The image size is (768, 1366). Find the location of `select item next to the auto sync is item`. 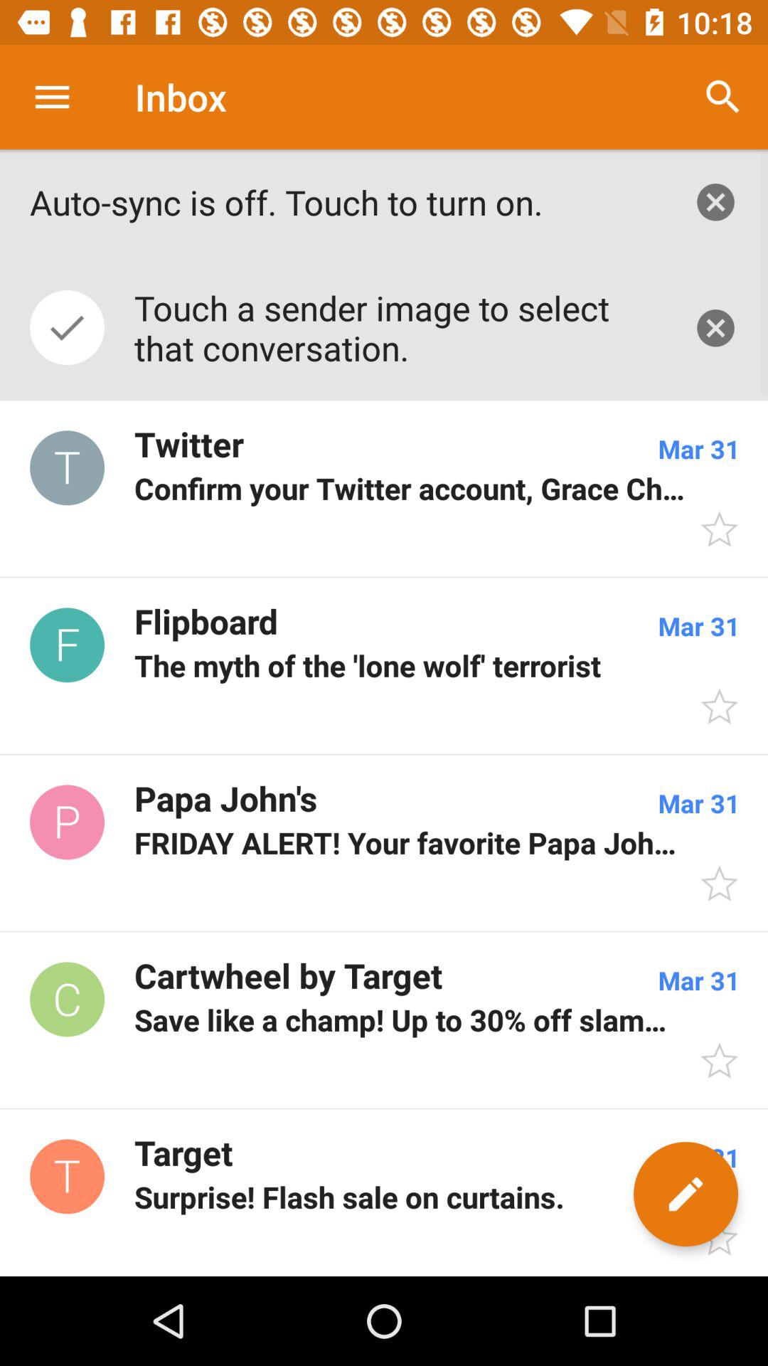

select item next to the auto sync is item is located at coordinates (715, 202).